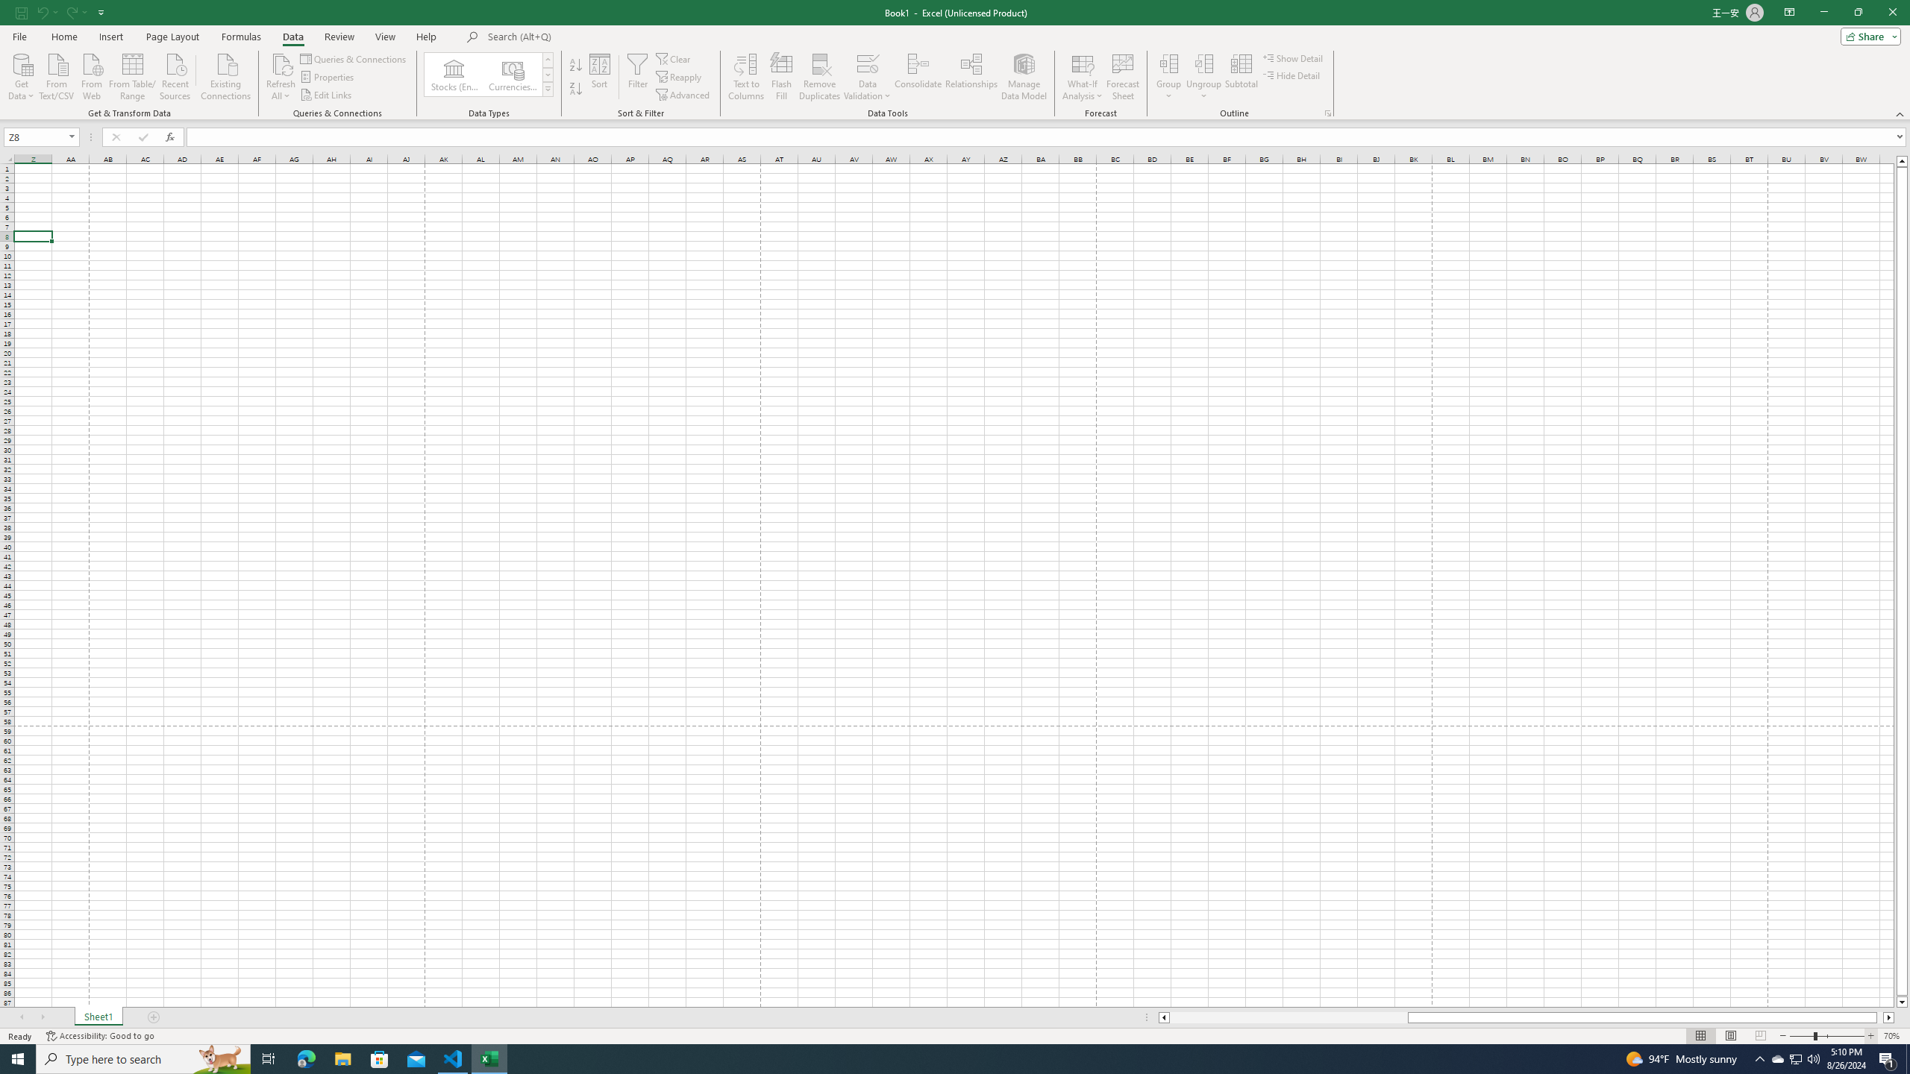 This screenshot has height=1074, width=1910. What do you see at coordinates (576, 66) in the screenshot?
I see `Sort A to Z` at bounding box center [576, 66].